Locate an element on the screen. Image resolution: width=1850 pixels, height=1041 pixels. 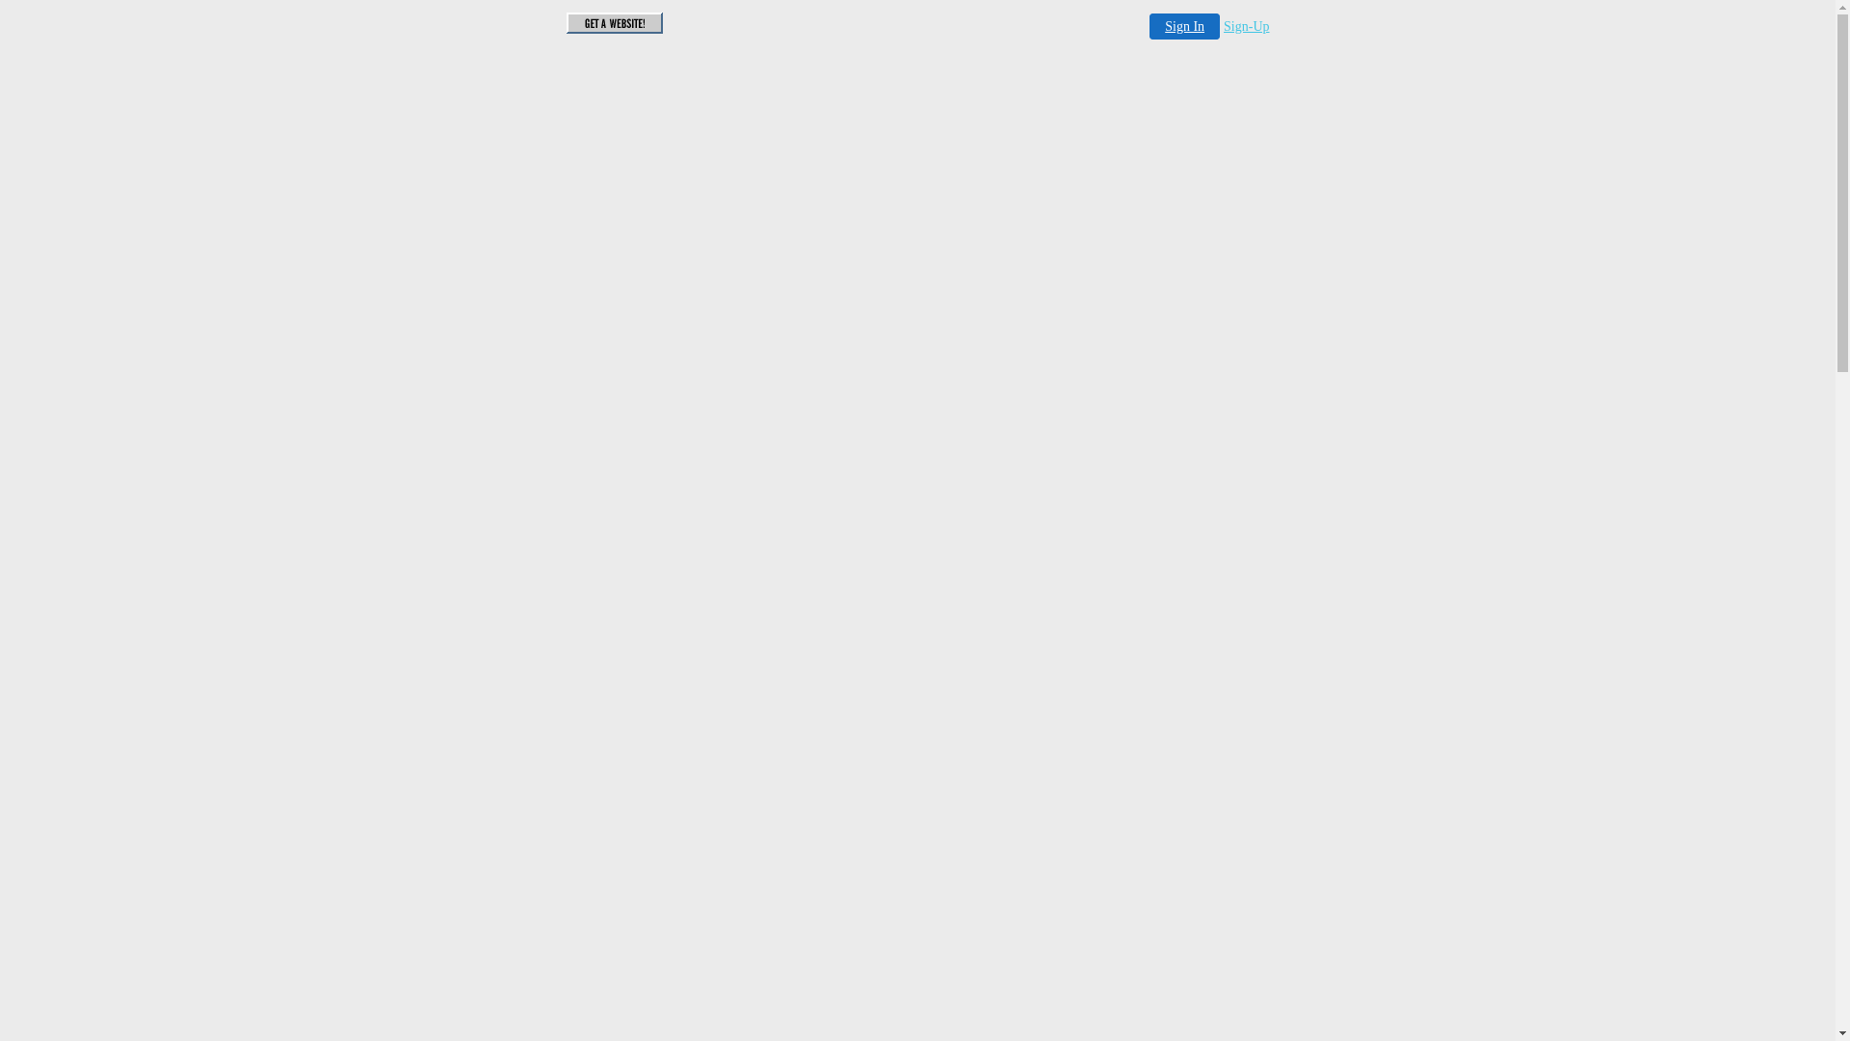
Sign In is located at coordinates (1185, 27).